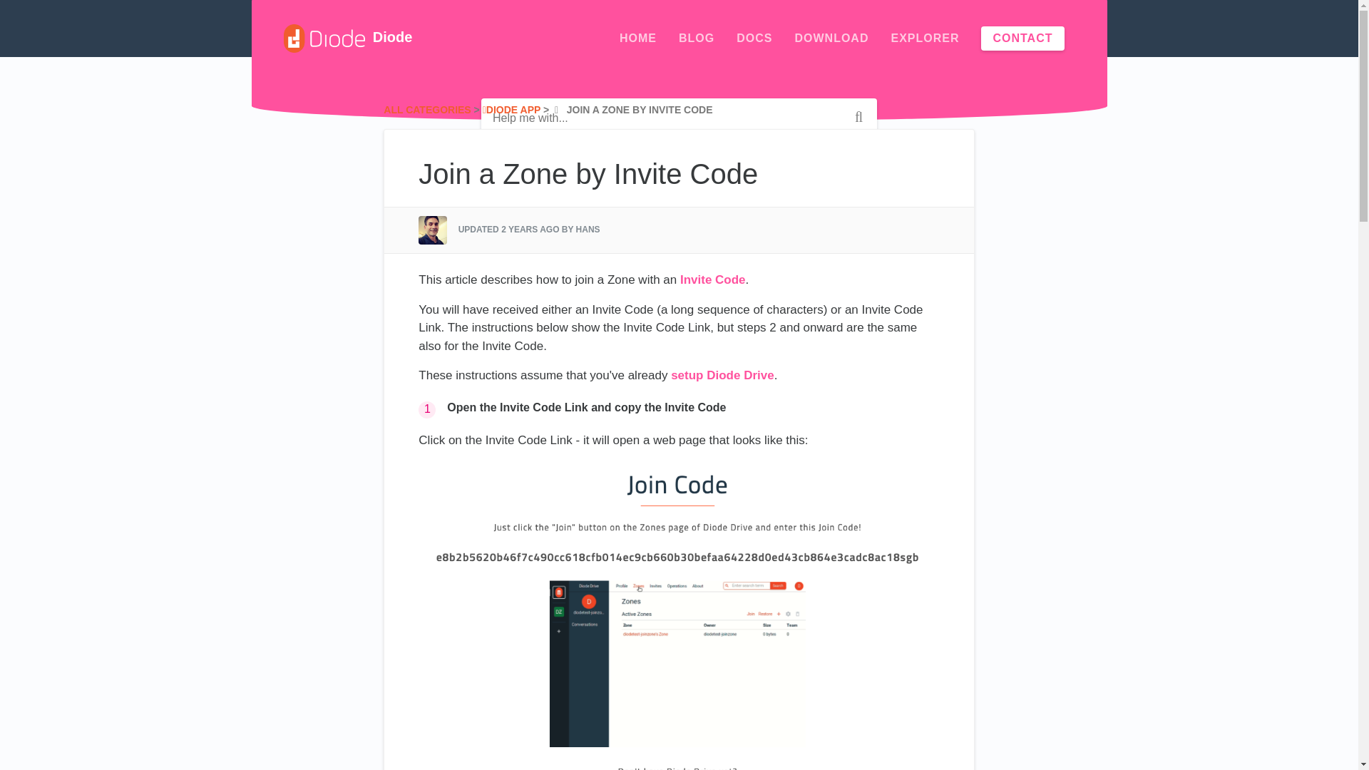 This screenshot has height=770, width=1369. What do you see at coordinates (925, 38) in the screenshot?
I see `EXPLORER` at bounding box center [925, 38].